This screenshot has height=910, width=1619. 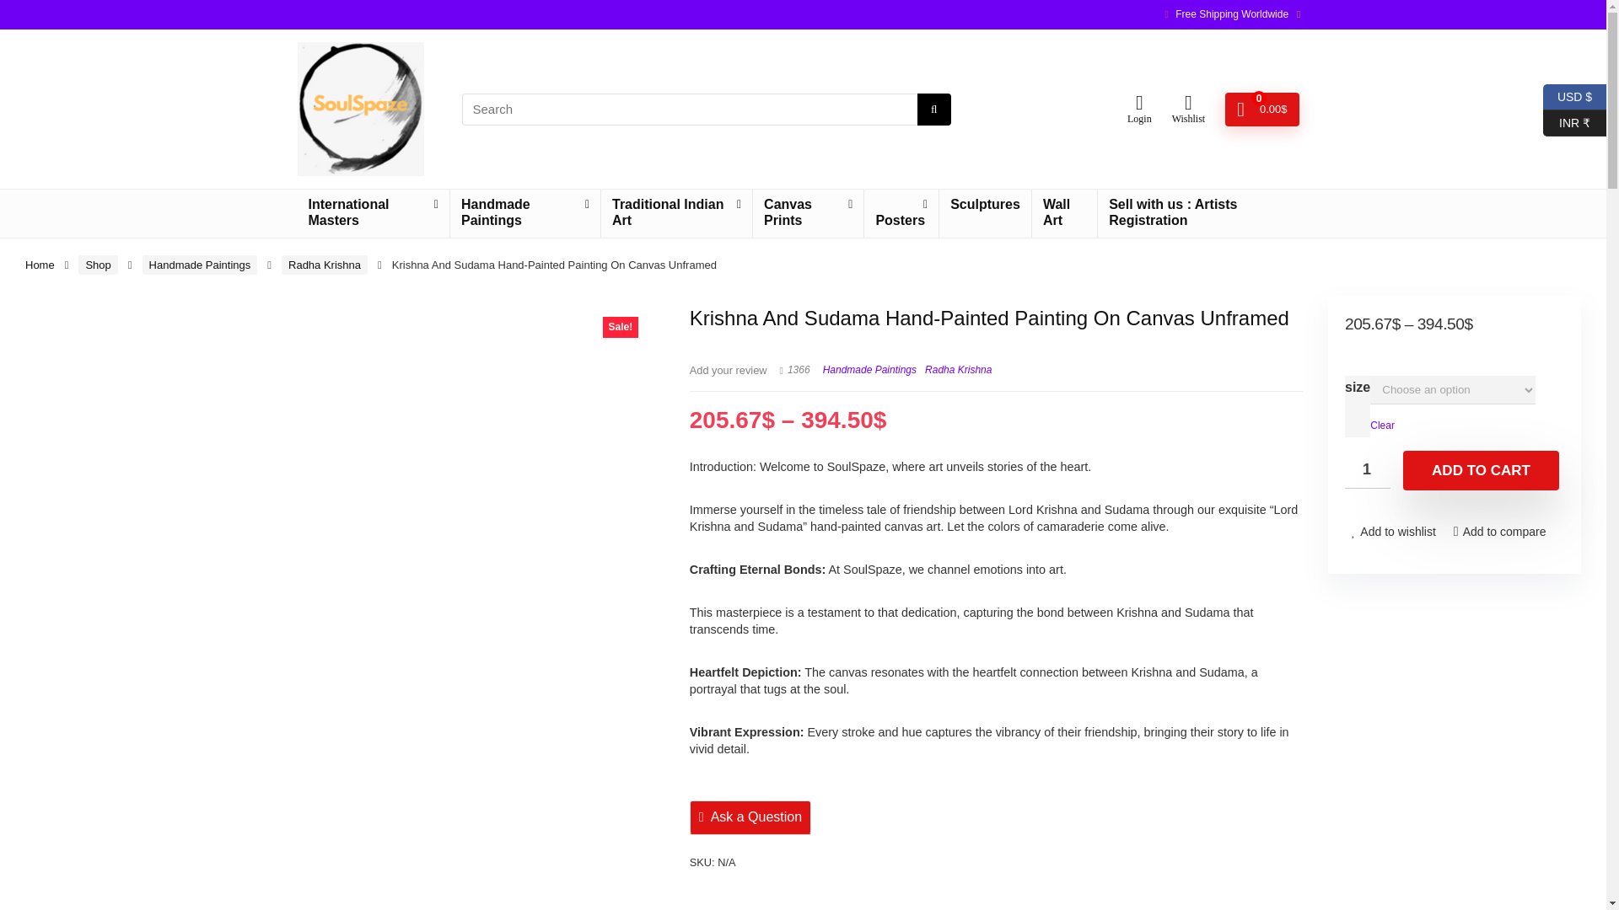 What do you see at coordinates (199, 265) in the screenshot?
I see `Handmade Paintings` at bounding box center [199, 265].